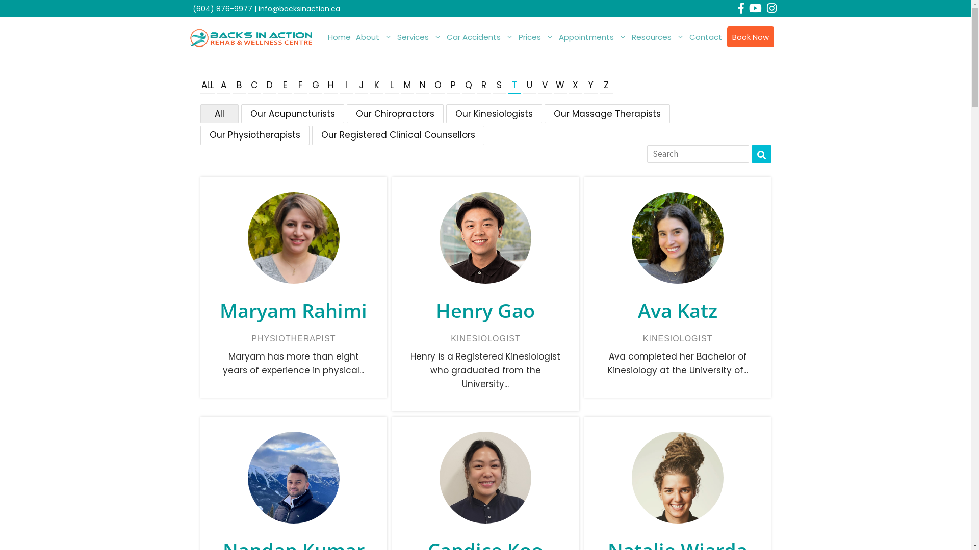 The width and height of the screenshot is (979, 550). I want to click on C, so click(254, 86).